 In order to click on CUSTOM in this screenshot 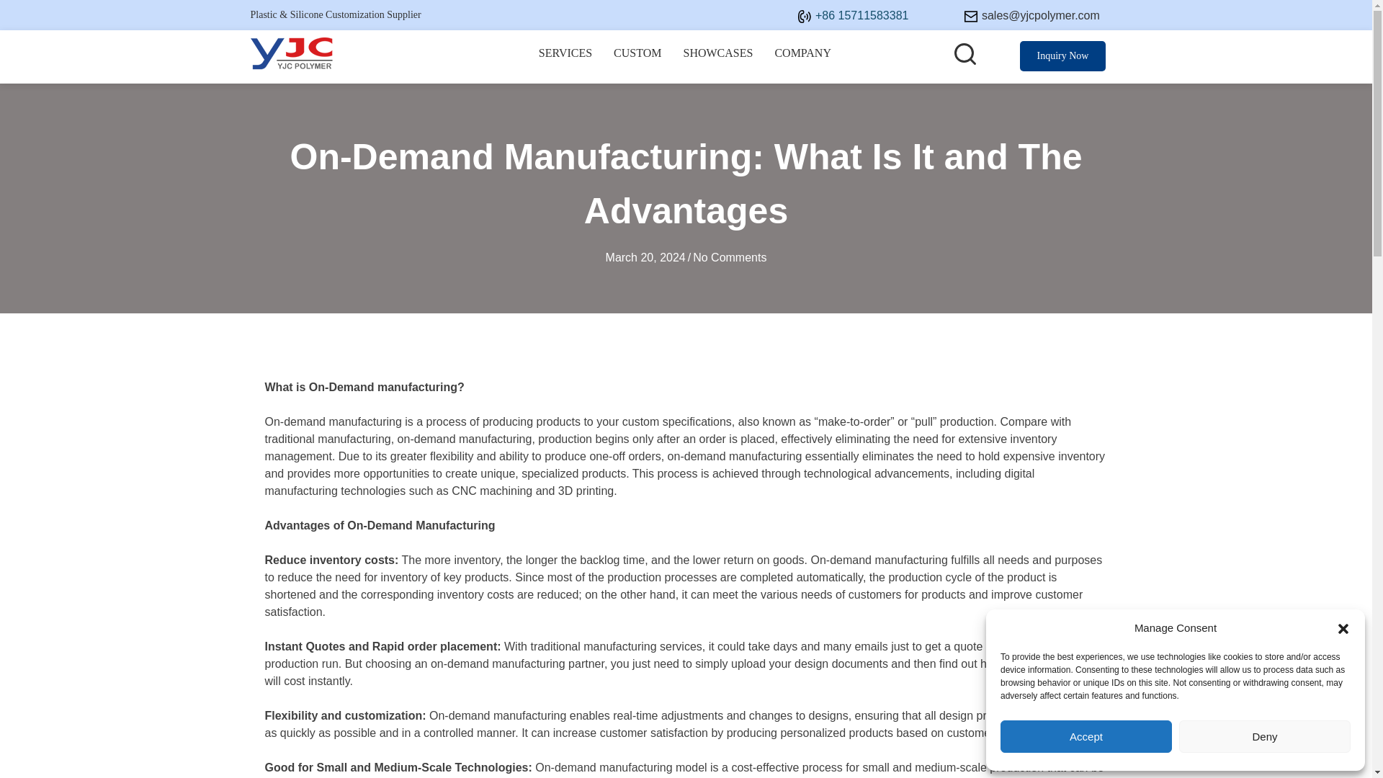, I will do `click(637, 57)`.